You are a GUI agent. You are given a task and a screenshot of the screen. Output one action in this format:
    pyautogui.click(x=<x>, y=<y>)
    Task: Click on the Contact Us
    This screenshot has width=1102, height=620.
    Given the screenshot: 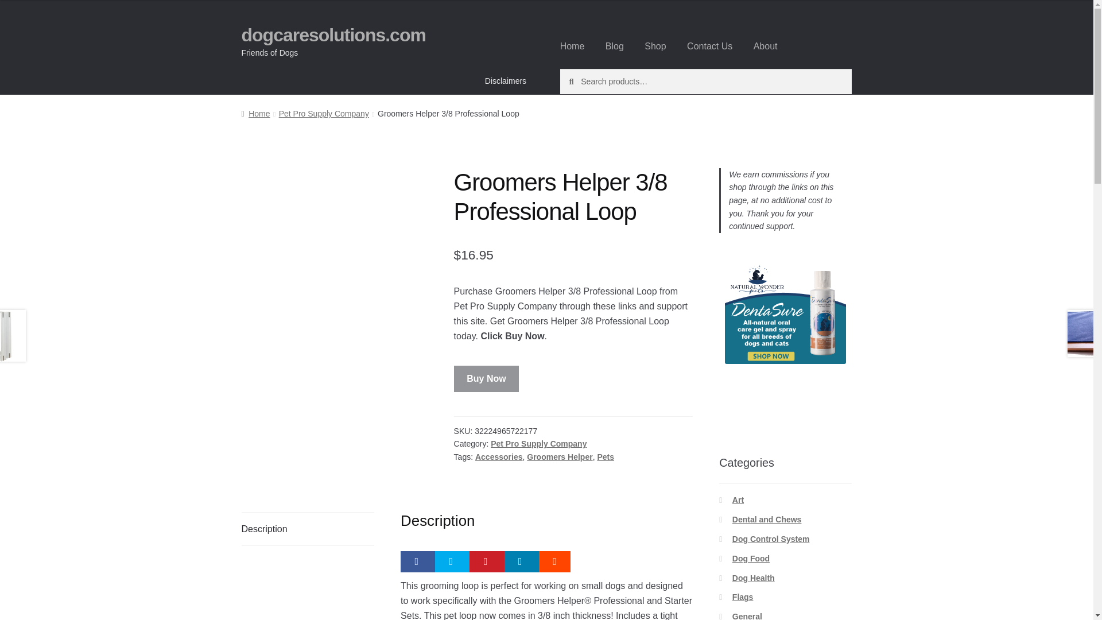 What is the action you would take?
    pyautogui.click(x=709, y=46)
    